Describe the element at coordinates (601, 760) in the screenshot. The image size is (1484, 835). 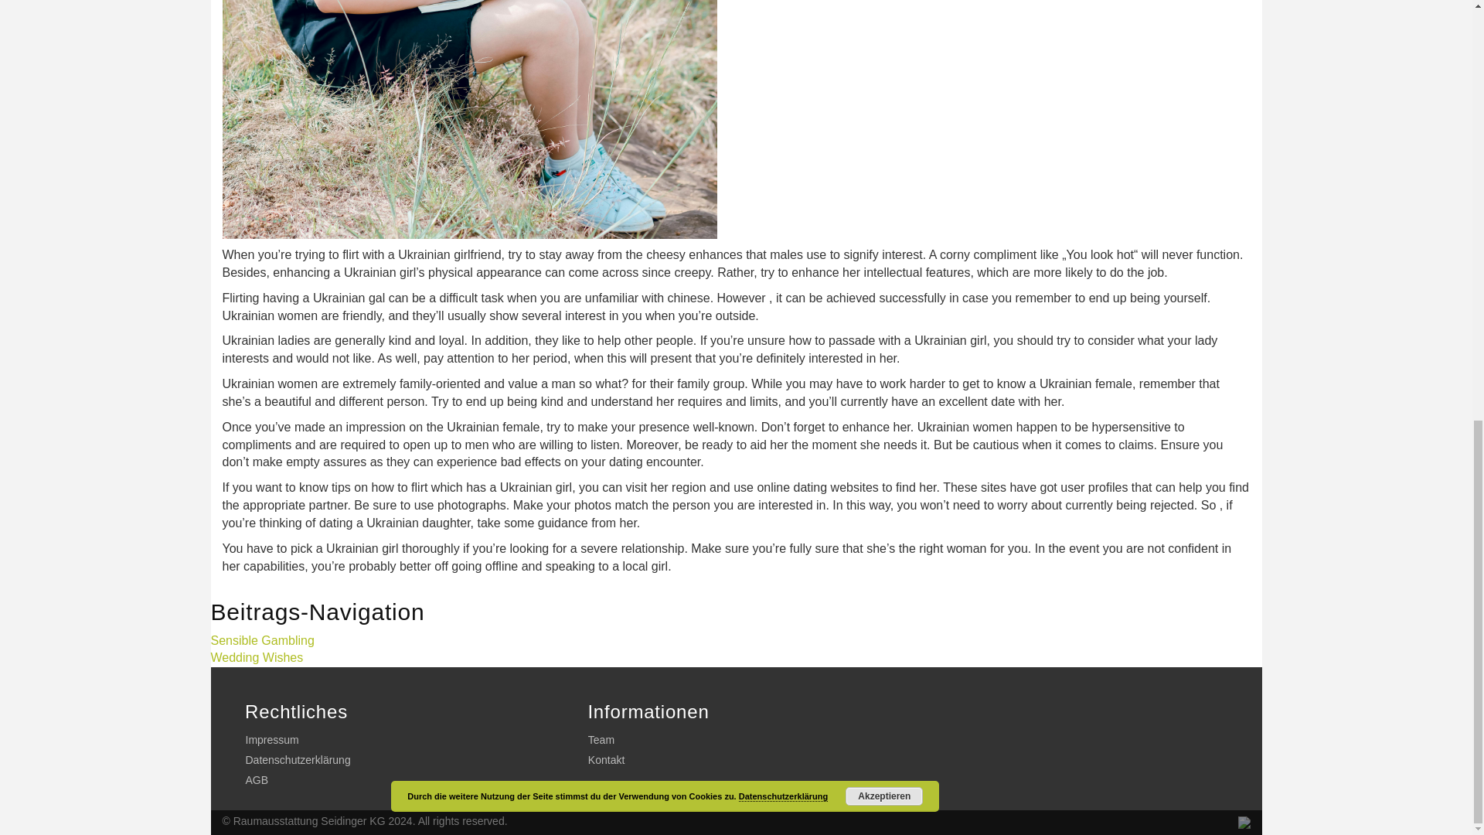
I see `Kontakt` at that location.